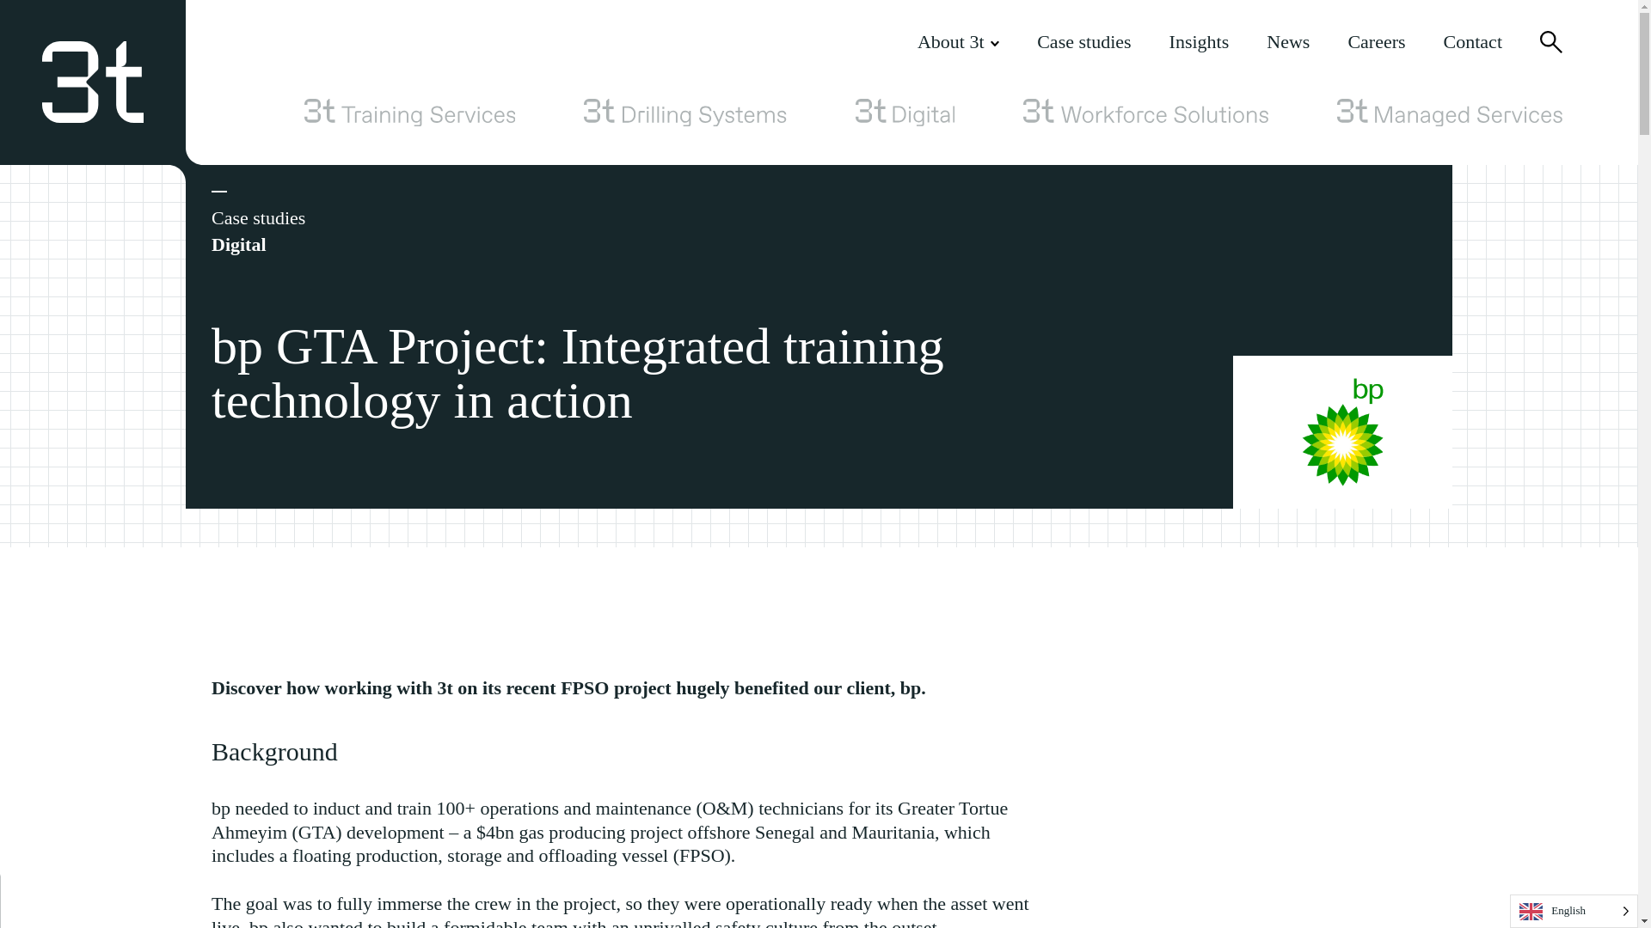  Describe the element at coordinates (1199, 41) in the screenshot. I see `Insights` at that location.